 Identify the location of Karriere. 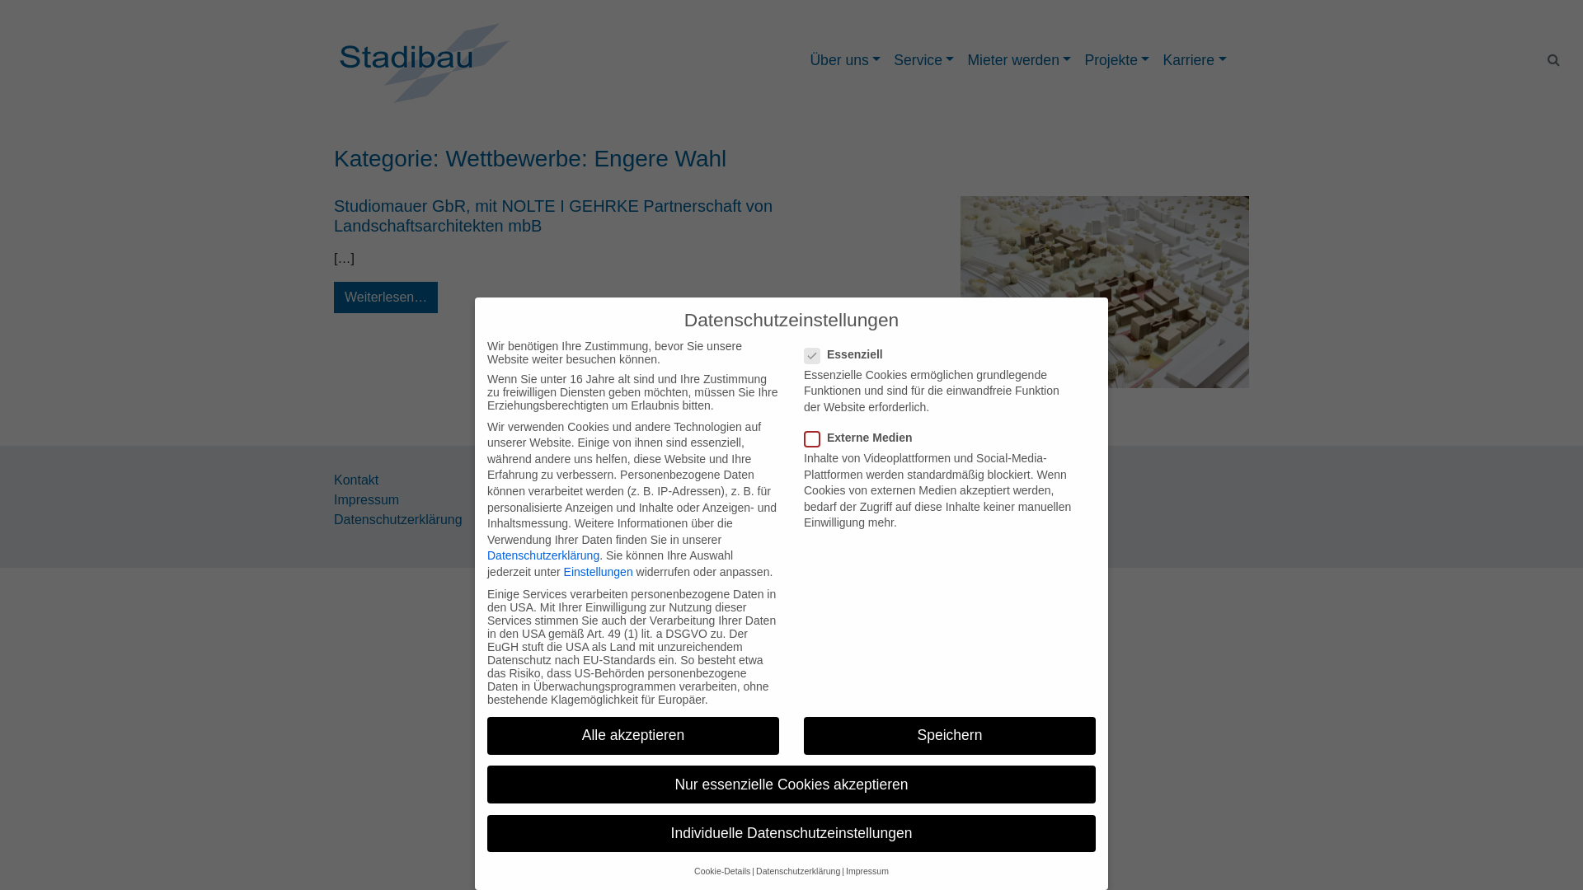
(1194, 60).